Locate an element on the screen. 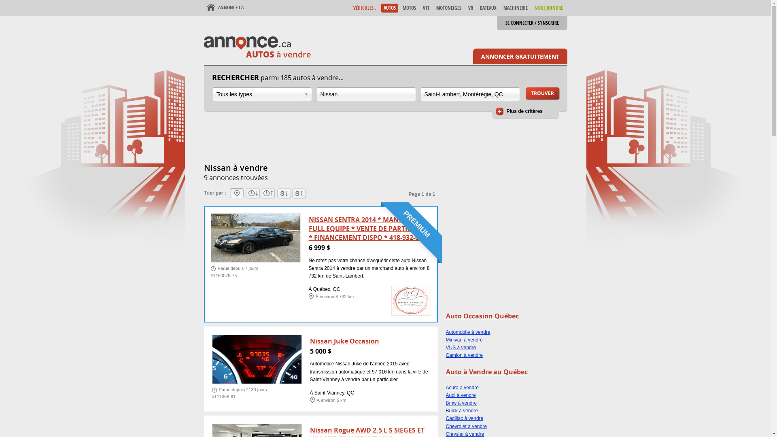  VR is located at coordinates (470, 8).